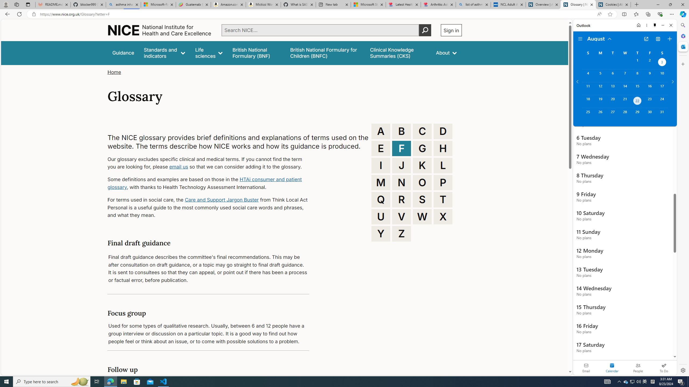 The image size is (689, 387). I want to click on N, so click(402, 182).